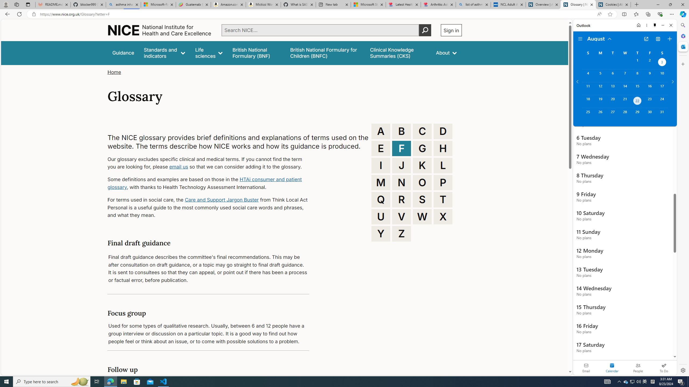 The image size is (689, 387). I want to click on N, so click(402, 182).